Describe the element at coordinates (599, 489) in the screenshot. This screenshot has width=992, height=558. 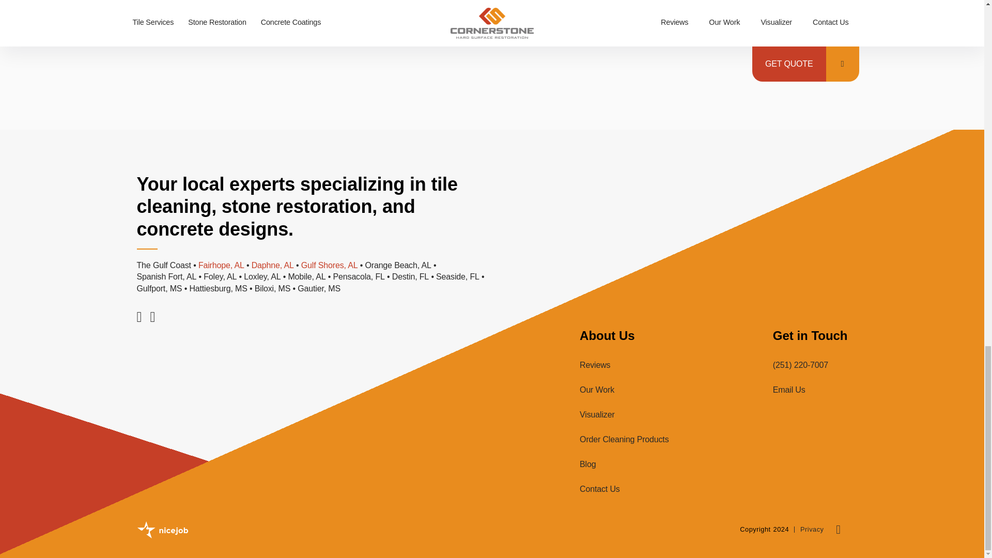
I see `Contact Us` at that location.